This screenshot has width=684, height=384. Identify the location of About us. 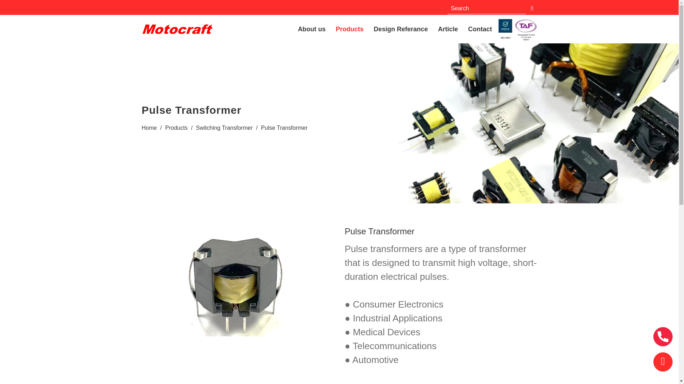
(311, 29).